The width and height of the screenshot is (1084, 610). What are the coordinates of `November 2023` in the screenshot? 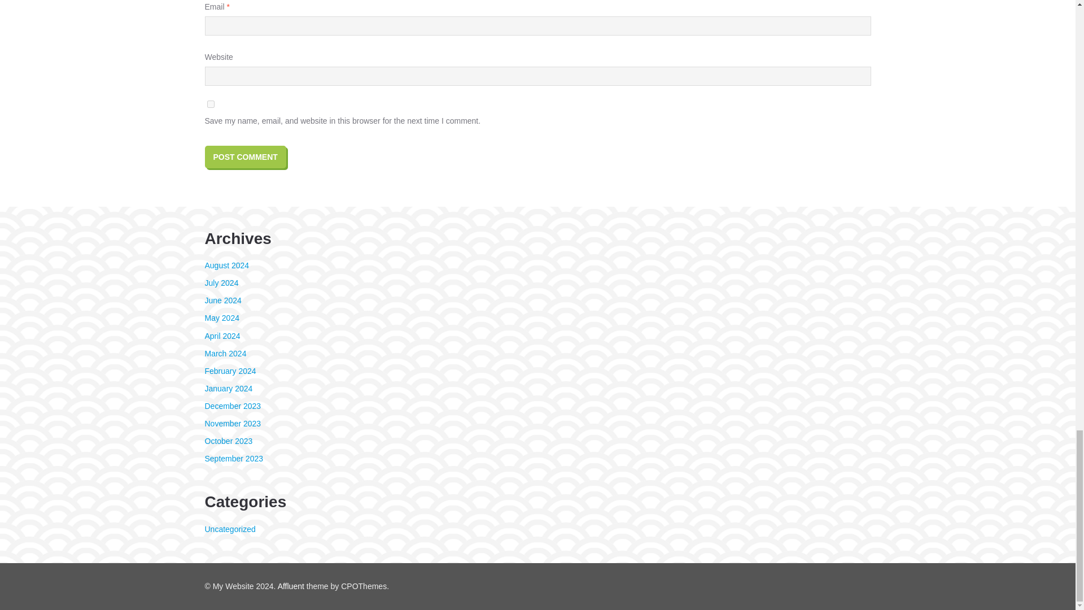 It's located at (233, 424).